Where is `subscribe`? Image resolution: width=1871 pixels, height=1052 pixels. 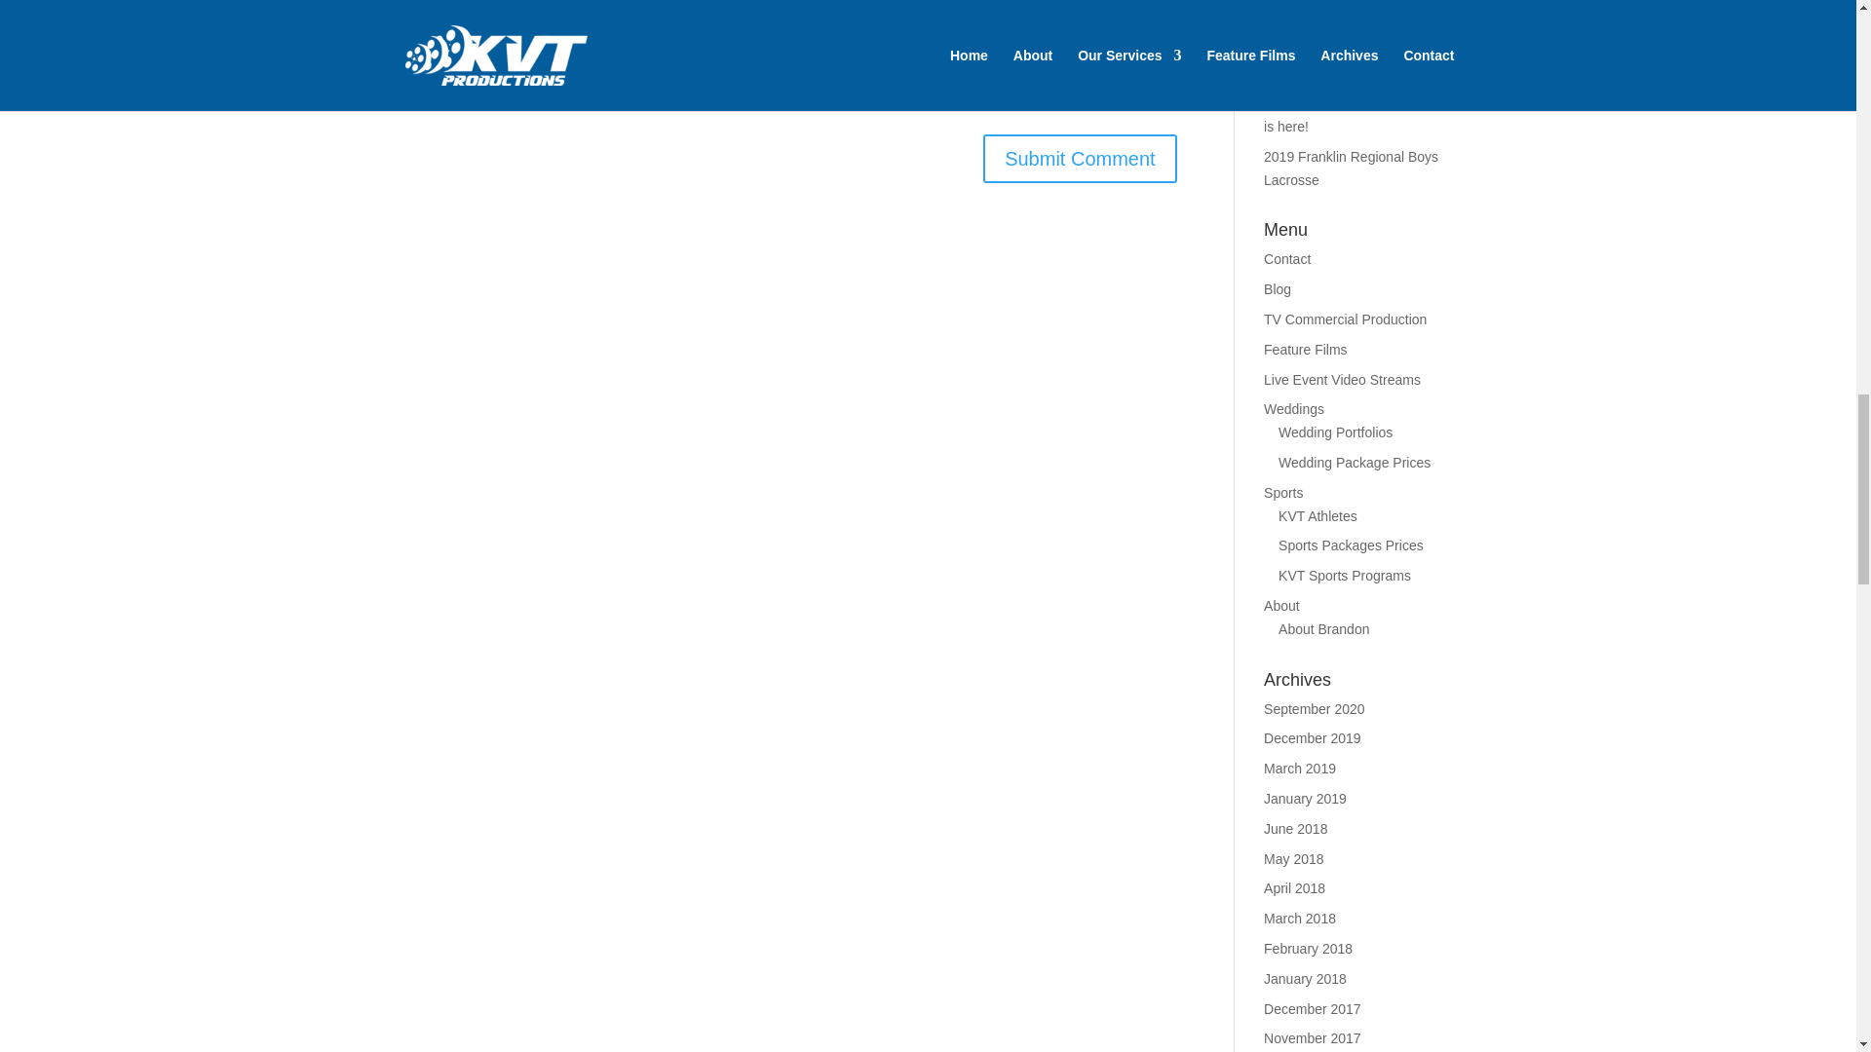
subscribe is located at coordinates (411, 41).